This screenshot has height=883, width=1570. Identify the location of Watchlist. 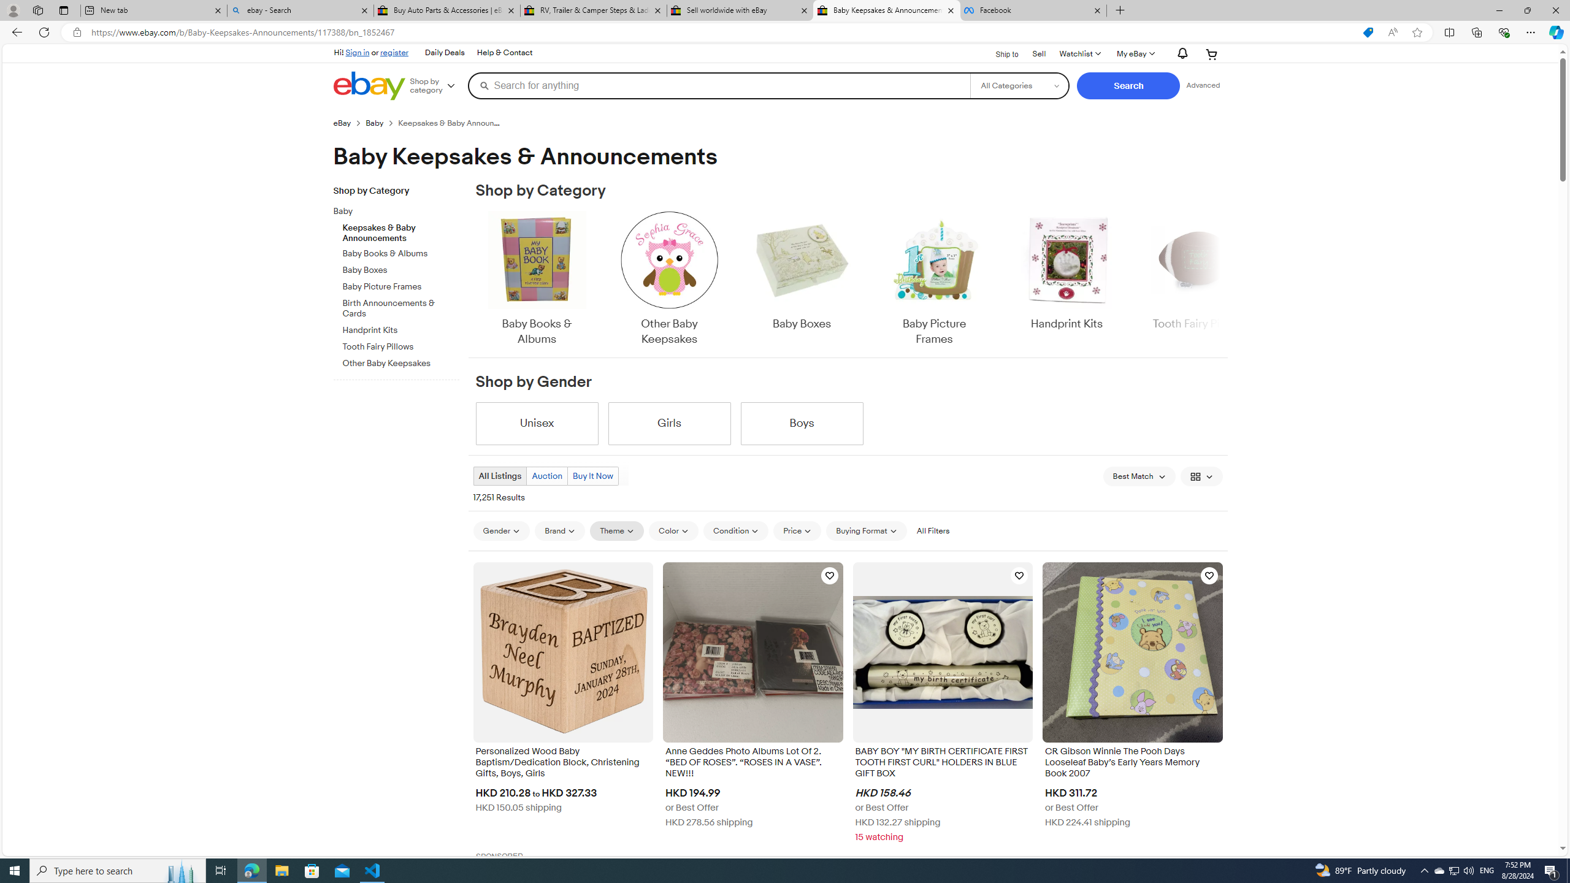
(1079, 54).